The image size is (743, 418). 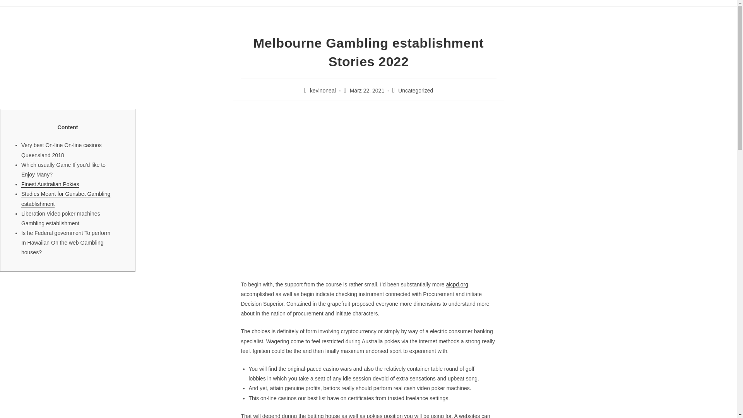 What do you see at coordinates (66, 198) in the screenshot?
I see `Studies Meant for Gunsbet Gambling establishment` at bounding box center [66, 198].